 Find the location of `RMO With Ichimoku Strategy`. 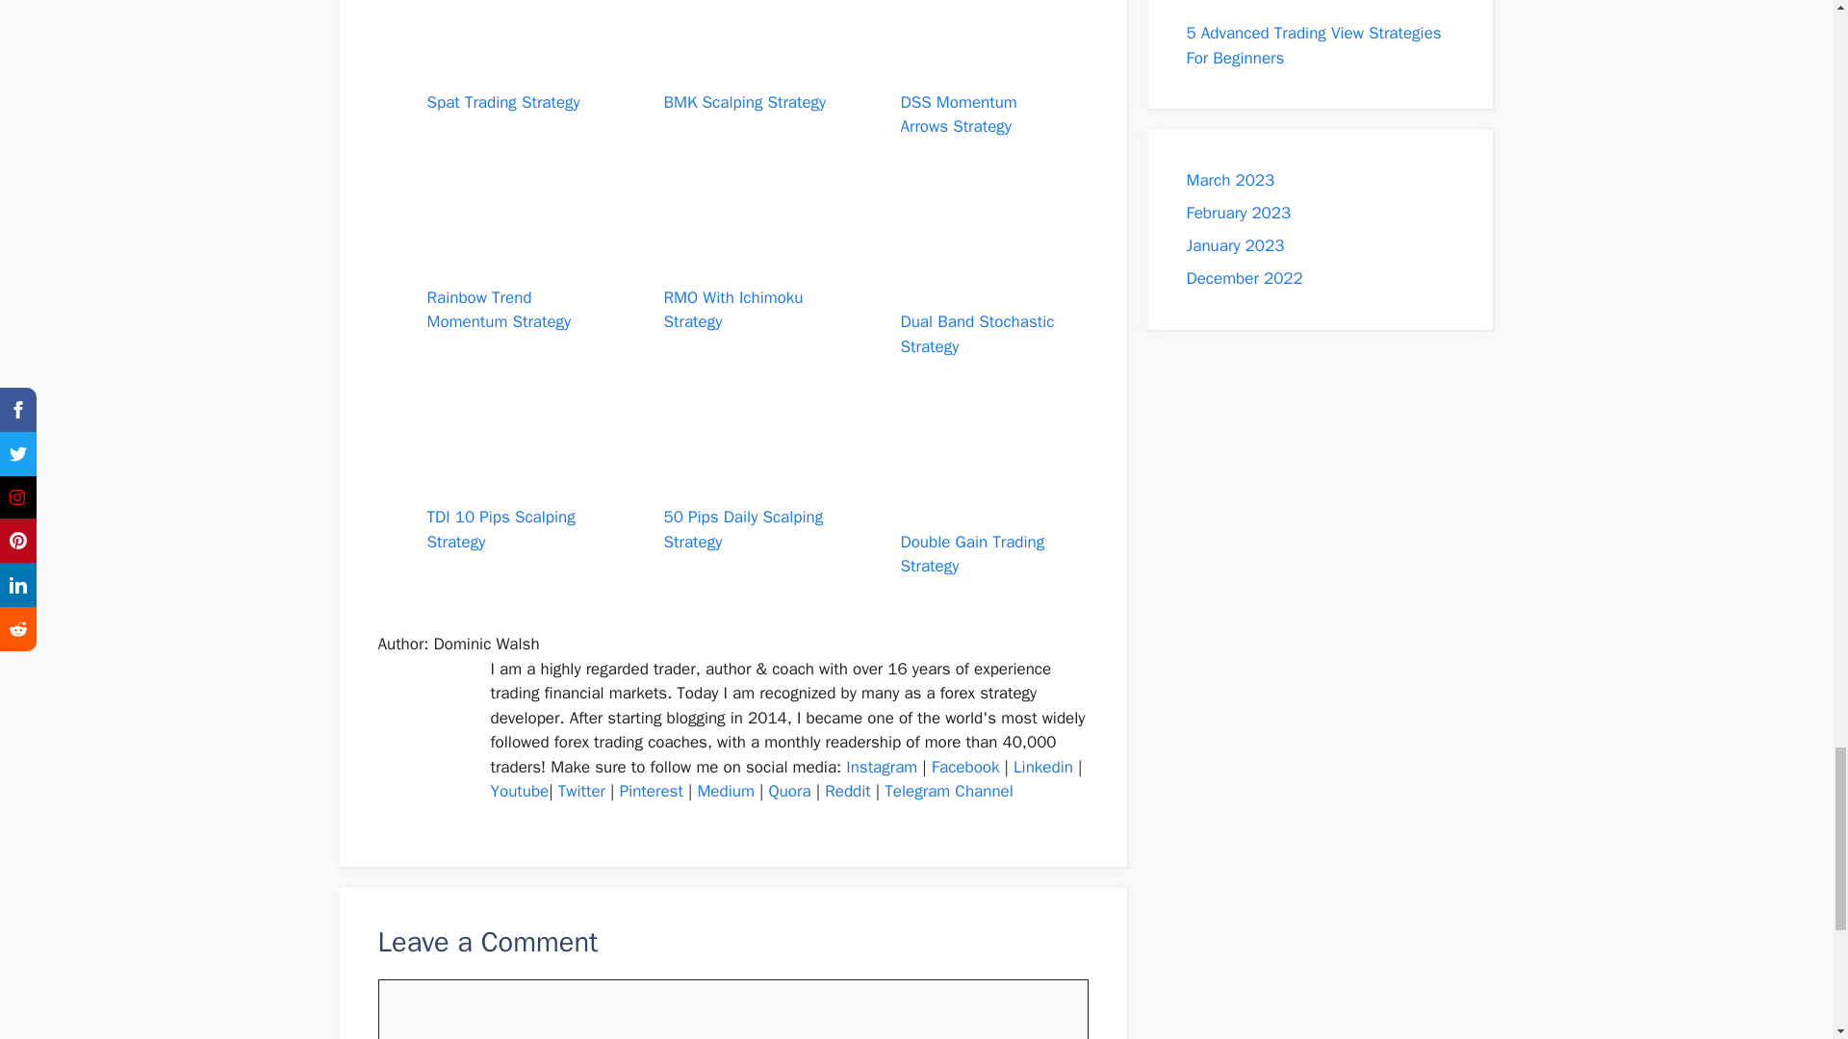

RMO With Ichimoku Strategy is located at coordinates (745, 296).